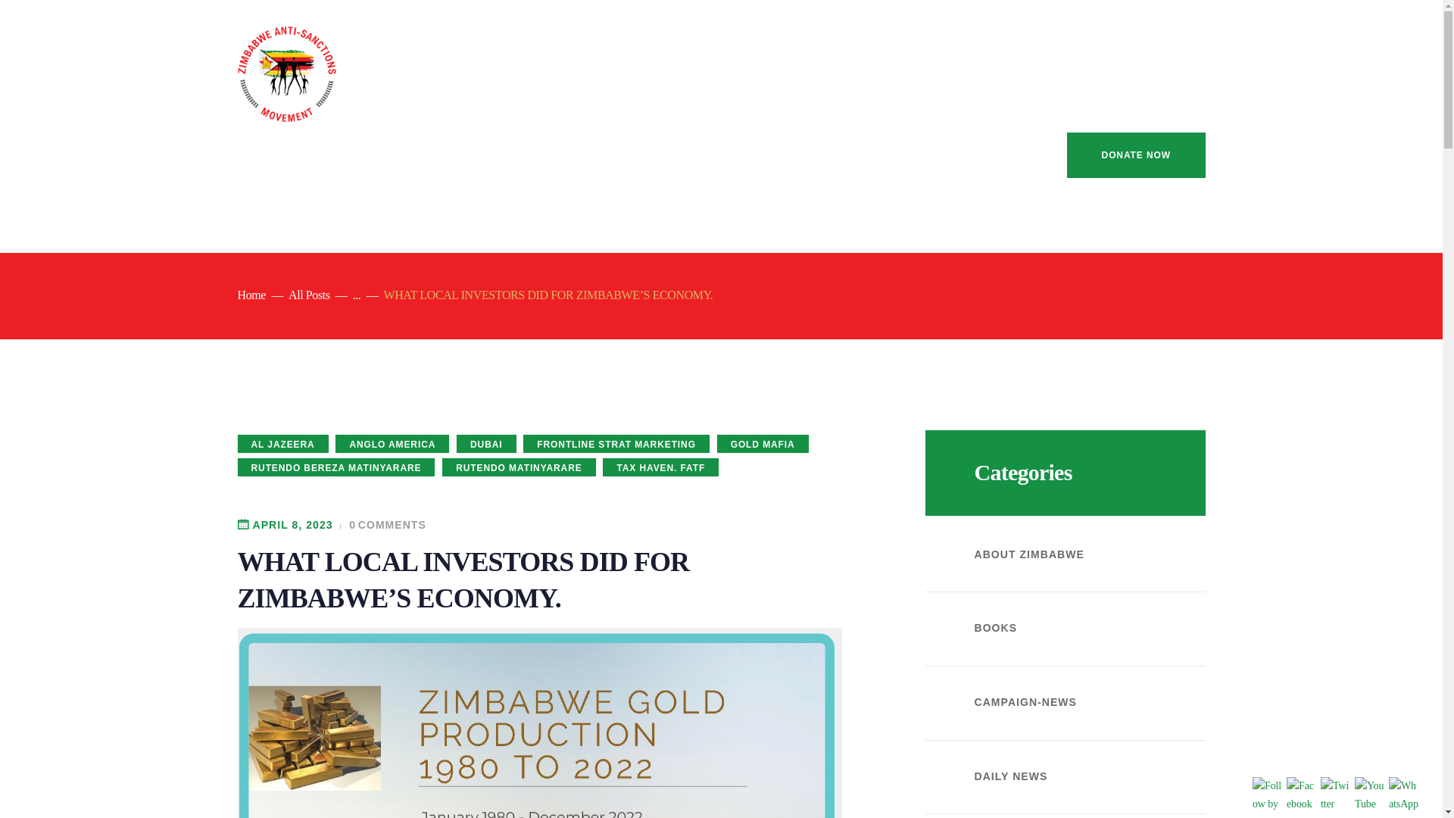 This screenshot has height=818, width=1454. Describe the element at coordinates (309, 295) in the screenshot. I see `All Posts` at that location.